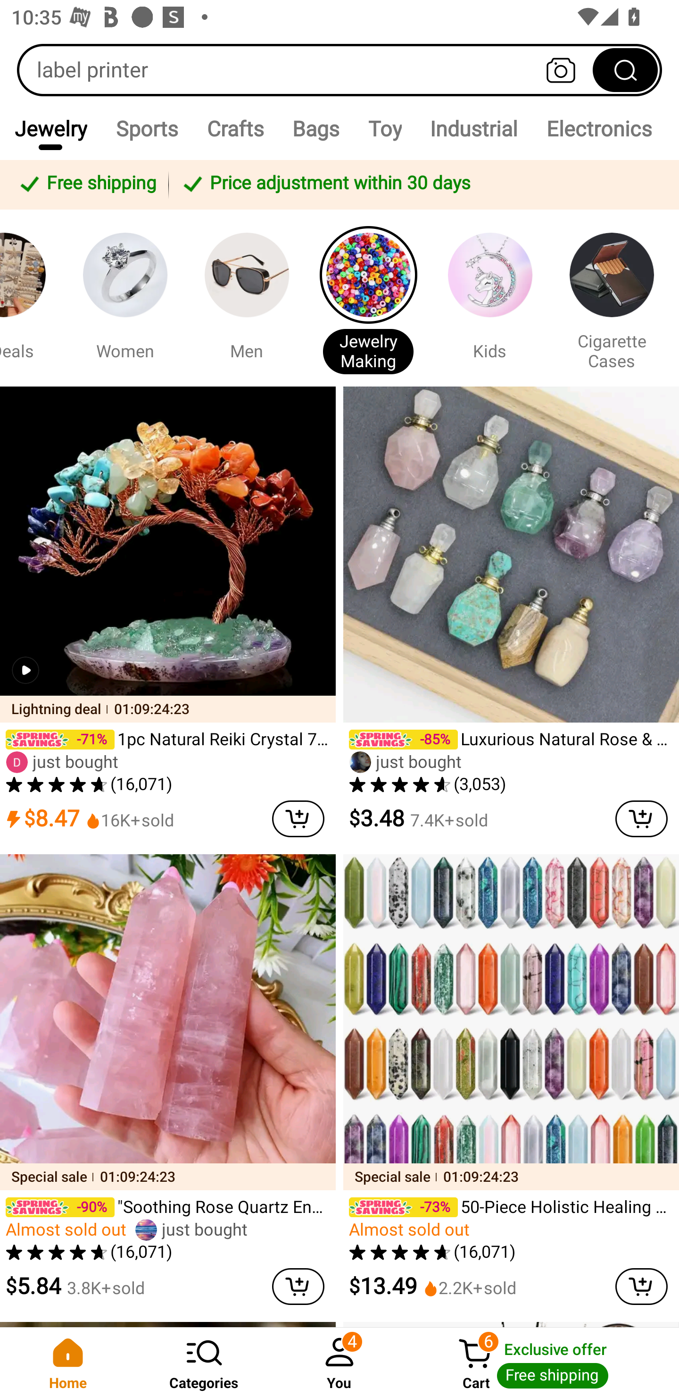  What do you see at coordinates (543, 1362) in the screenshot?
I see `Cart 6 Cart Exclusive offer` at bounding box center [543, 1362].